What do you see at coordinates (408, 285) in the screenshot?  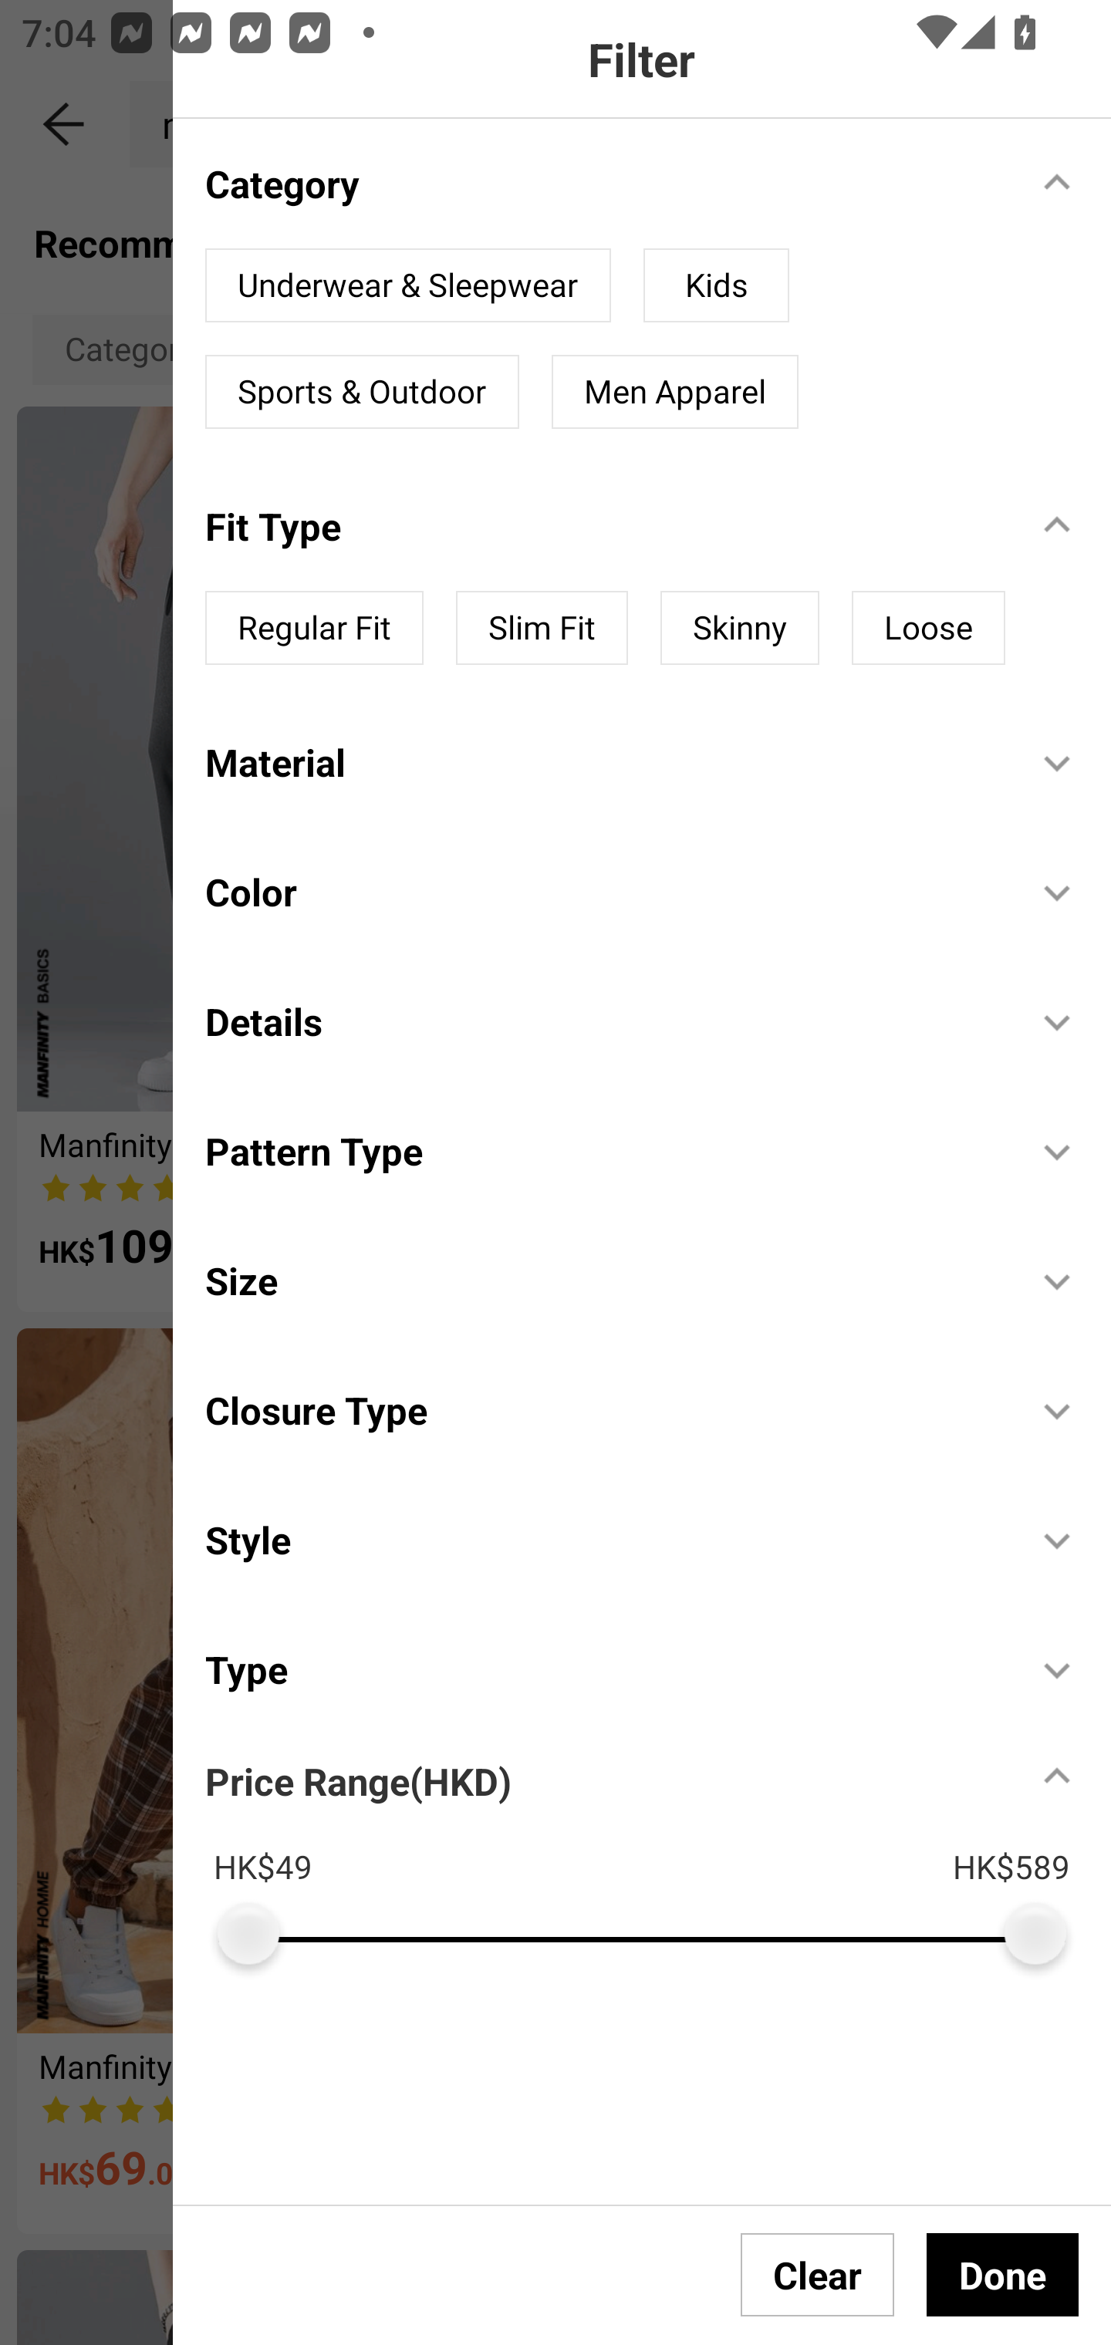 I see `Underwear & Sleepwear` at bounding box center [408, 285].